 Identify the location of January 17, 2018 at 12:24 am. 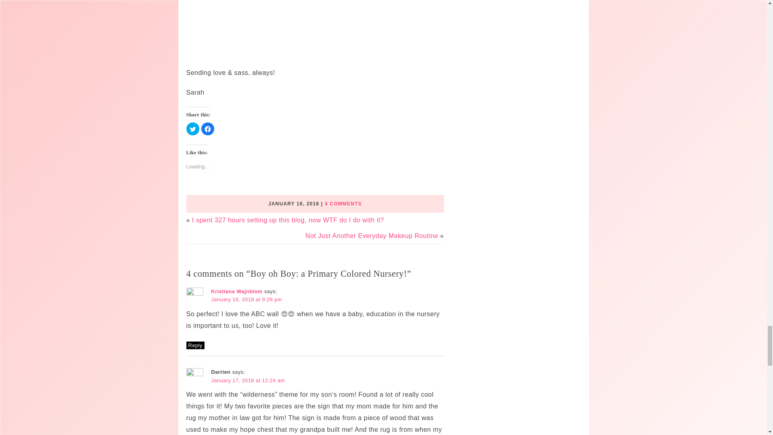
(248, 380).